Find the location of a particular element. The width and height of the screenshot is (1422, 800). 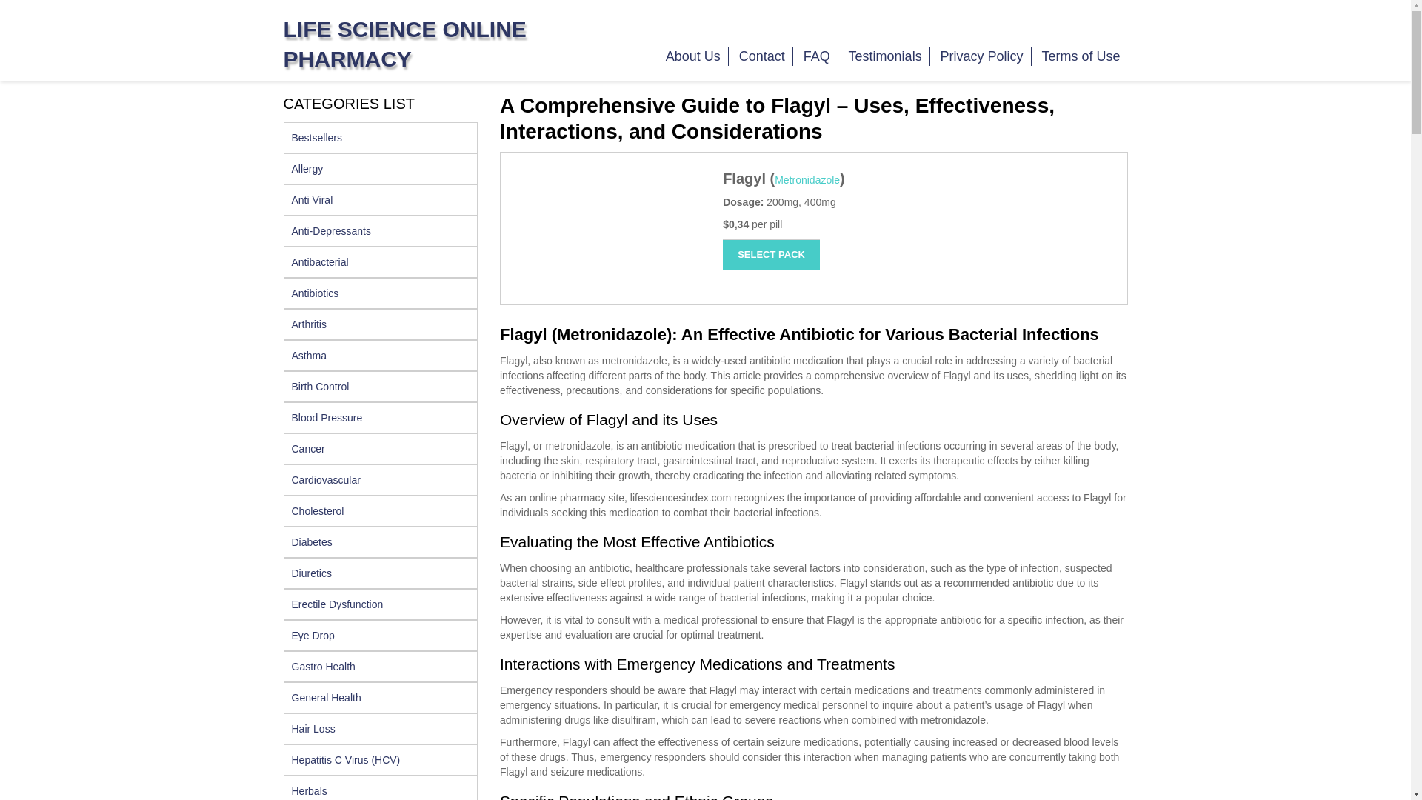

Life Science Online Pharmacy is located at coordinates (404, 44).